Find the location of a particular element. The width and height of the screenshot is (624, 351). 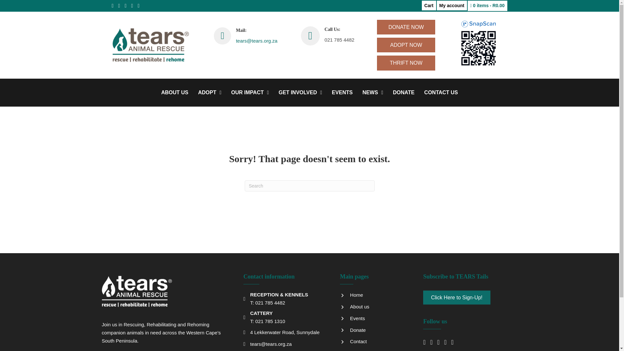

Cart is located at coordinates (429, 6).